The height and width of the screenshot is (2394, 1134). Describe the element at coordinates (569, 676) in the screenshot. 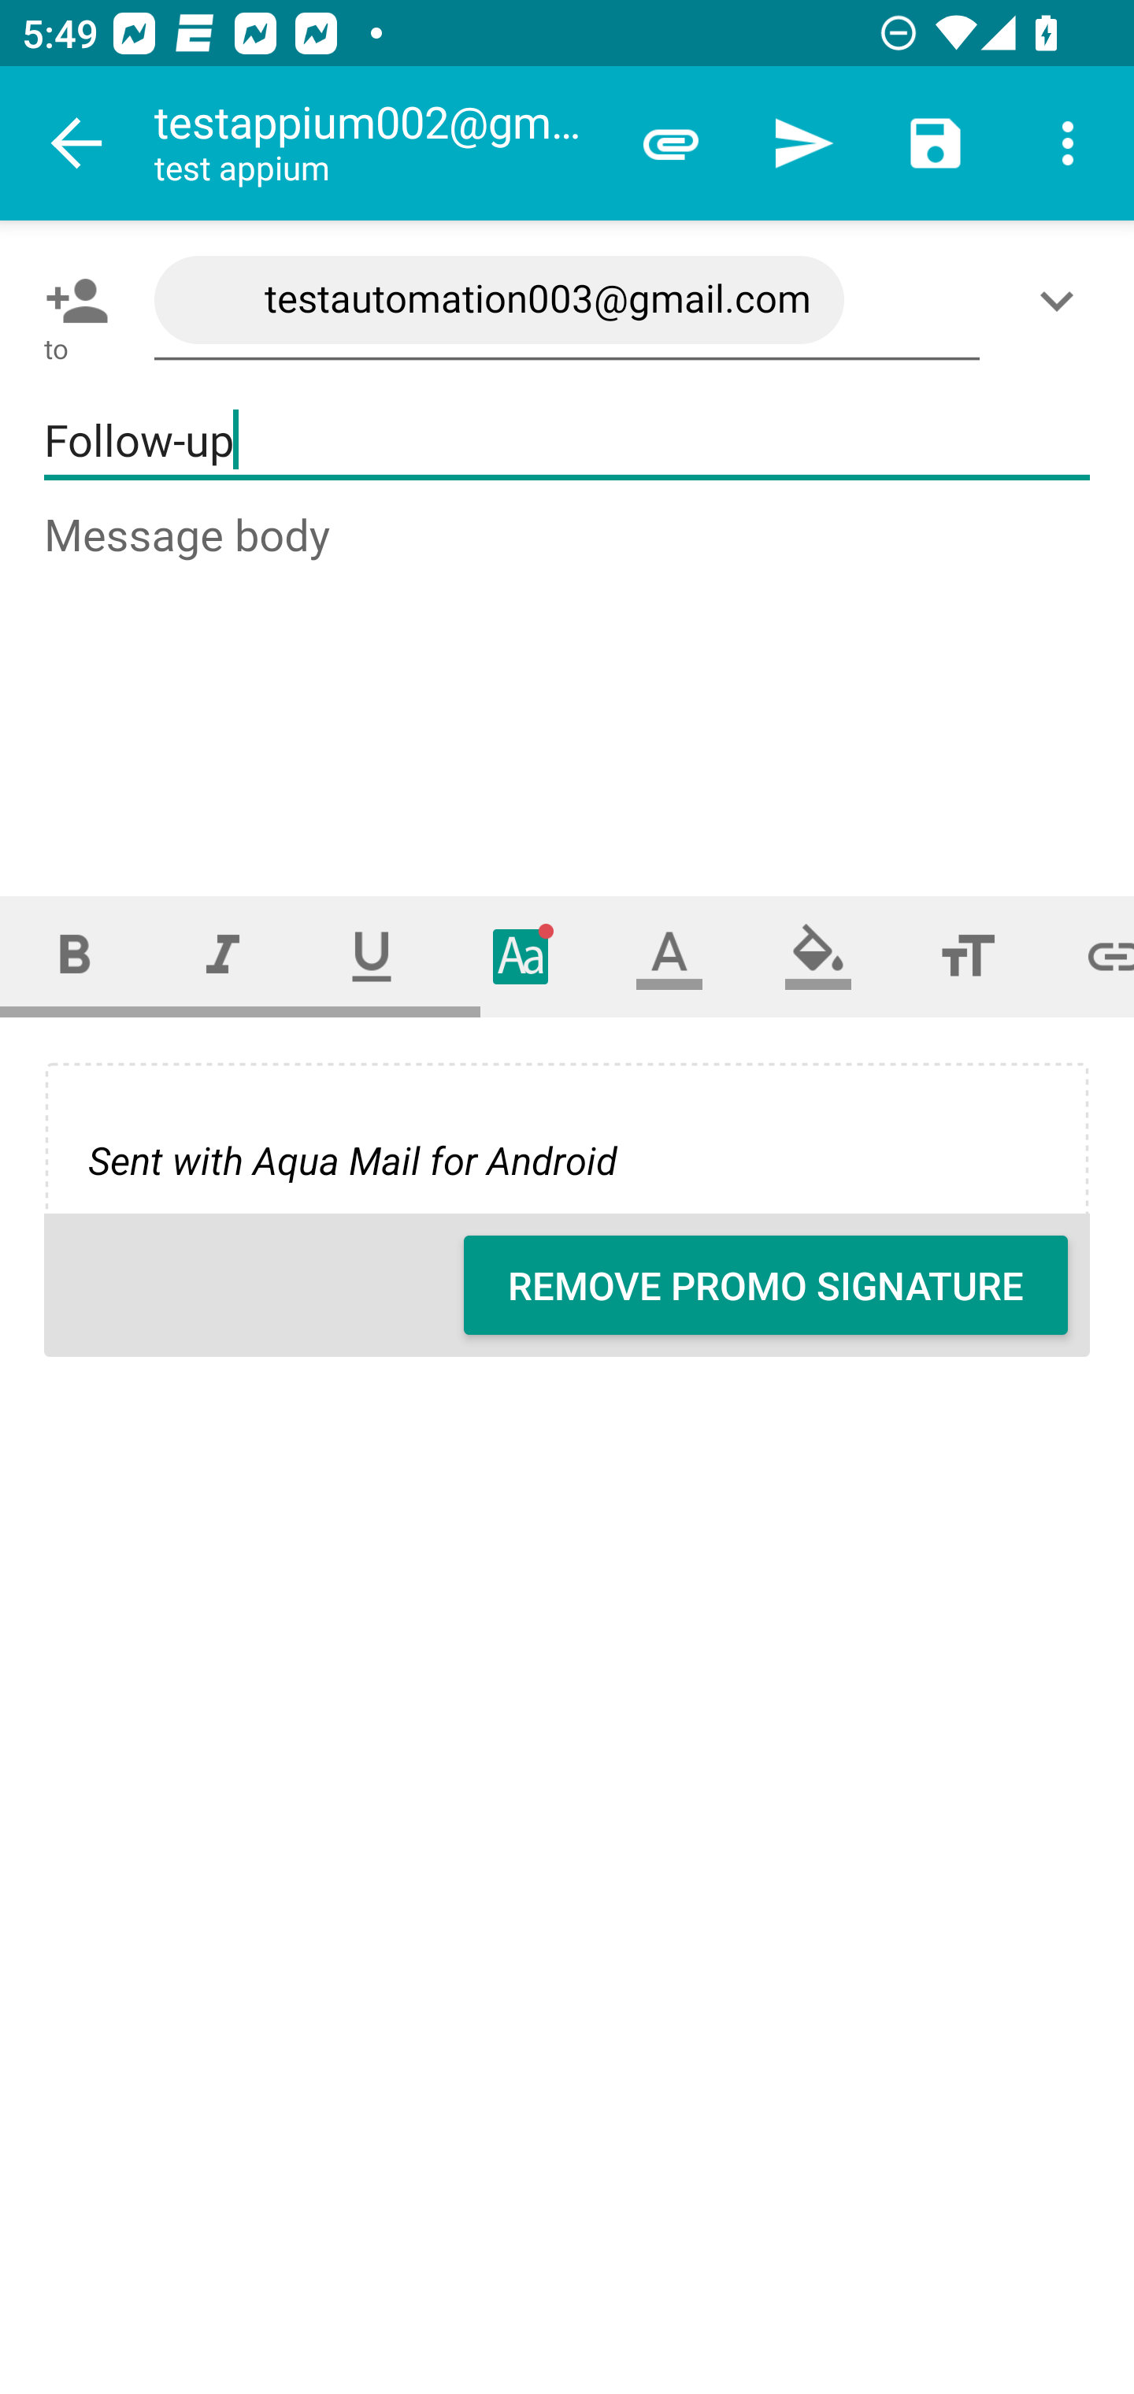

I see `Message body` at that location.